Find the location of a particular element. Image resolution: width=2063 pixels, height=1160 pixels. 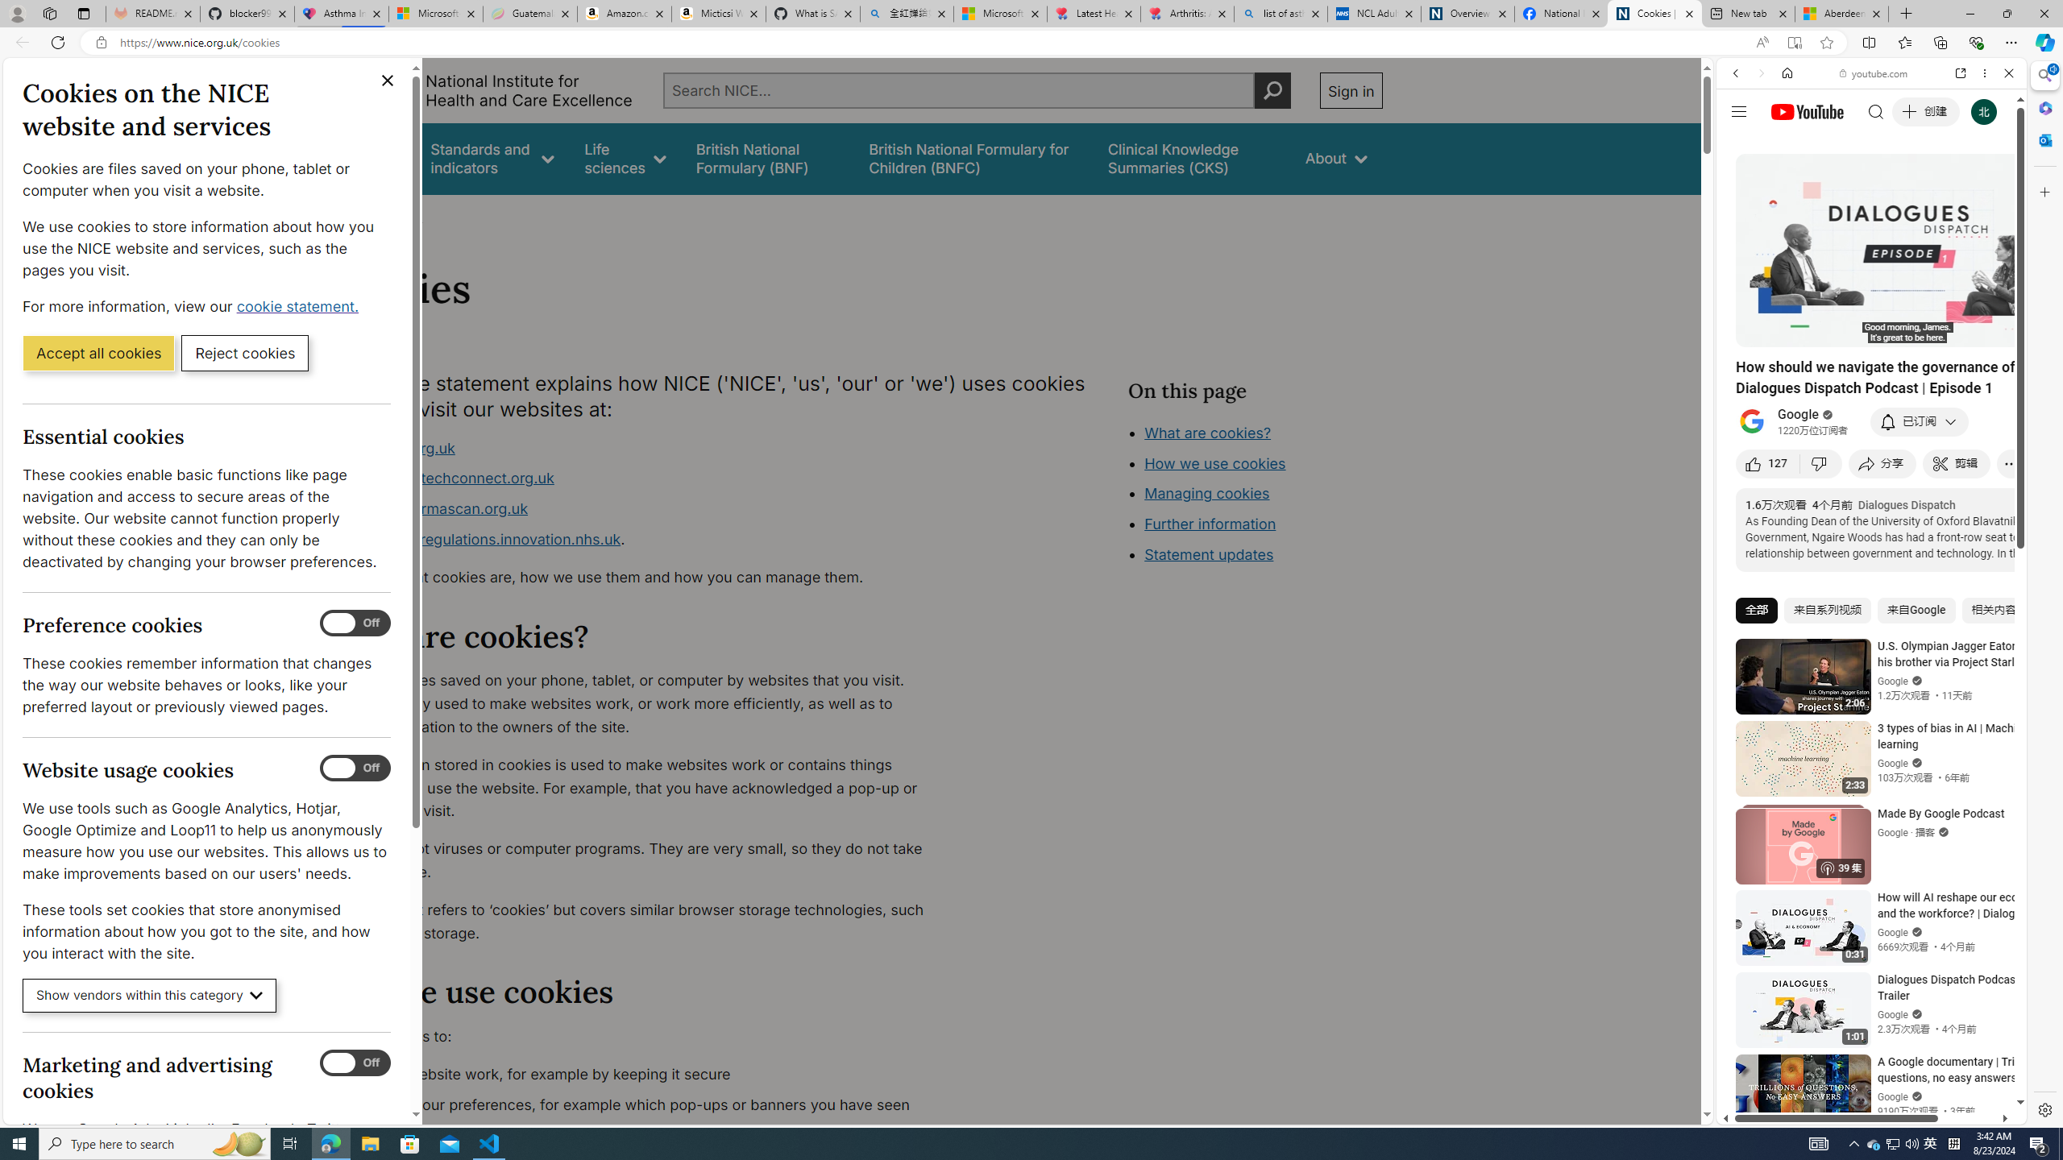

Class: ytp-subtitles-button-icon is located at coordinates (1939, 332).